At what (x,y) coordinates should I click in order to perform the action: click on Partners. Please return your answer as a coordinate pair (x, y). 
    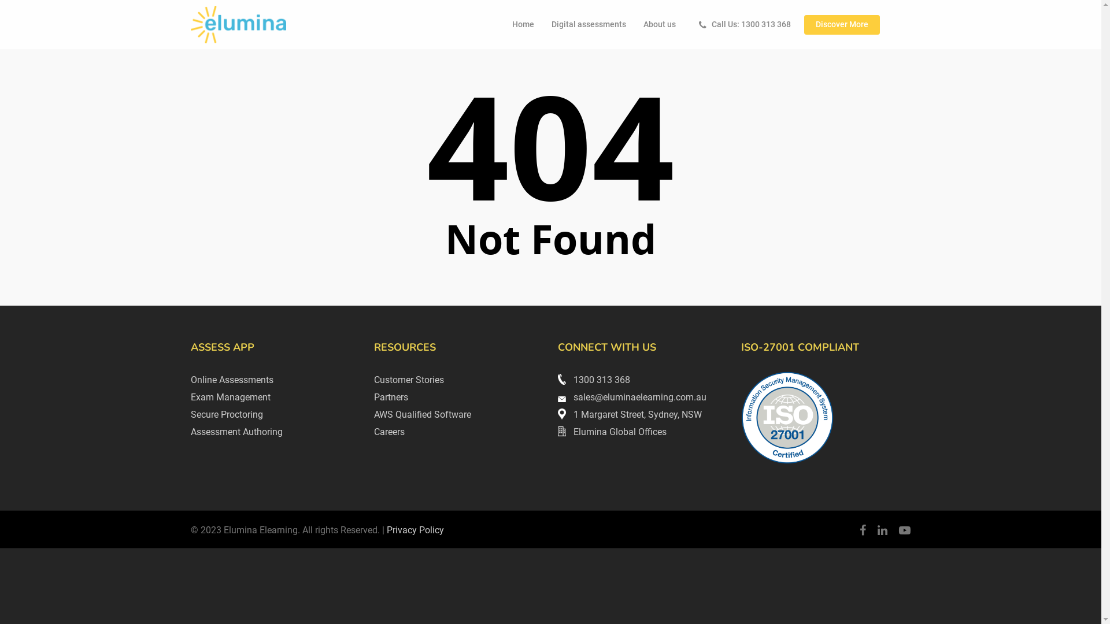
    Looking at the image, I should click on (391, 398).